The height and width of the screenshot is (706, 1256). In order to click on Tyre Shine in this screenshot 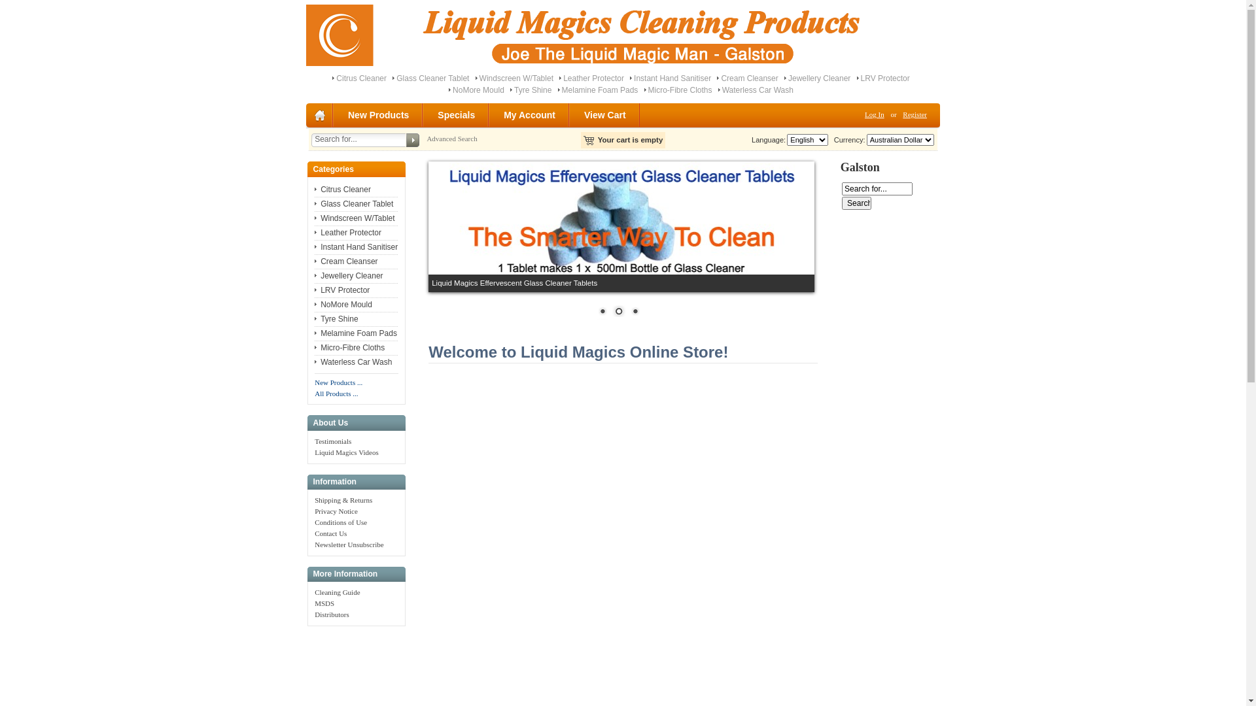, I will do `click(532, 90)`.